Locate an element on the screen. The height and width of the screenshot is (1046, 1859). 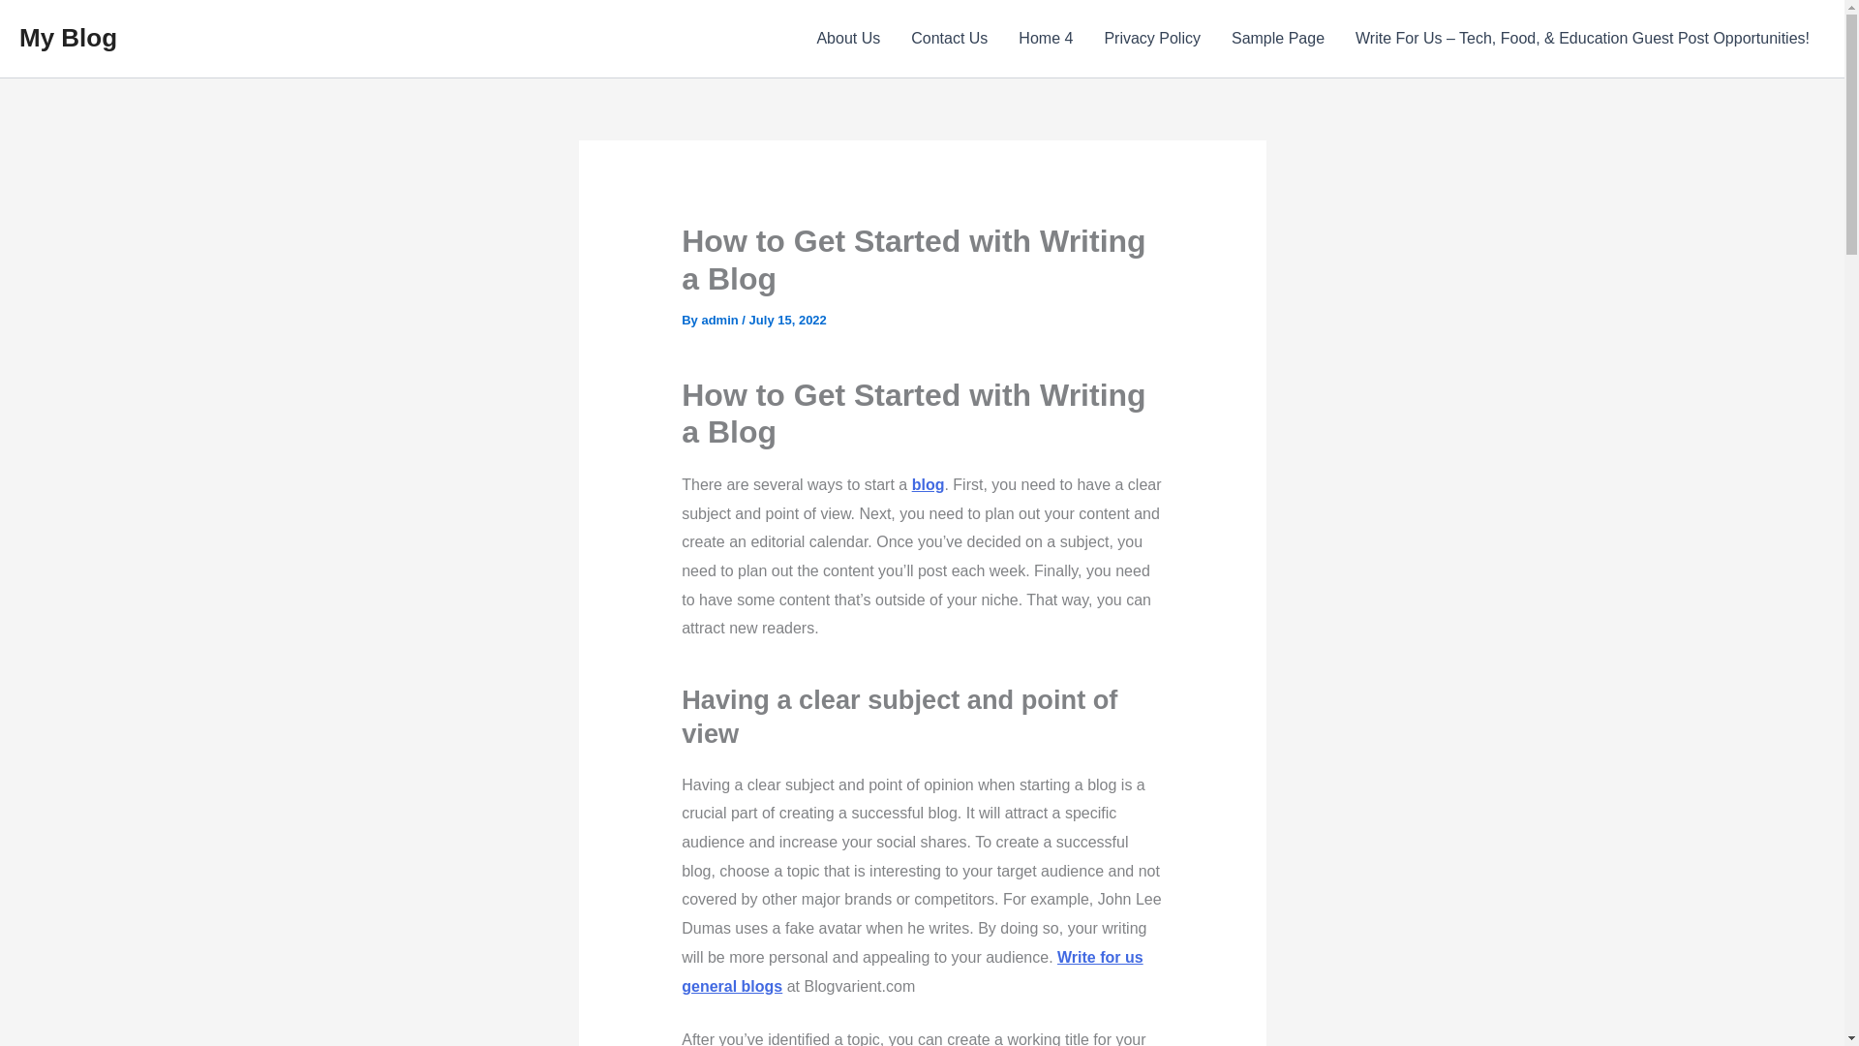
Contact Us is located at coordinates (949, 39).